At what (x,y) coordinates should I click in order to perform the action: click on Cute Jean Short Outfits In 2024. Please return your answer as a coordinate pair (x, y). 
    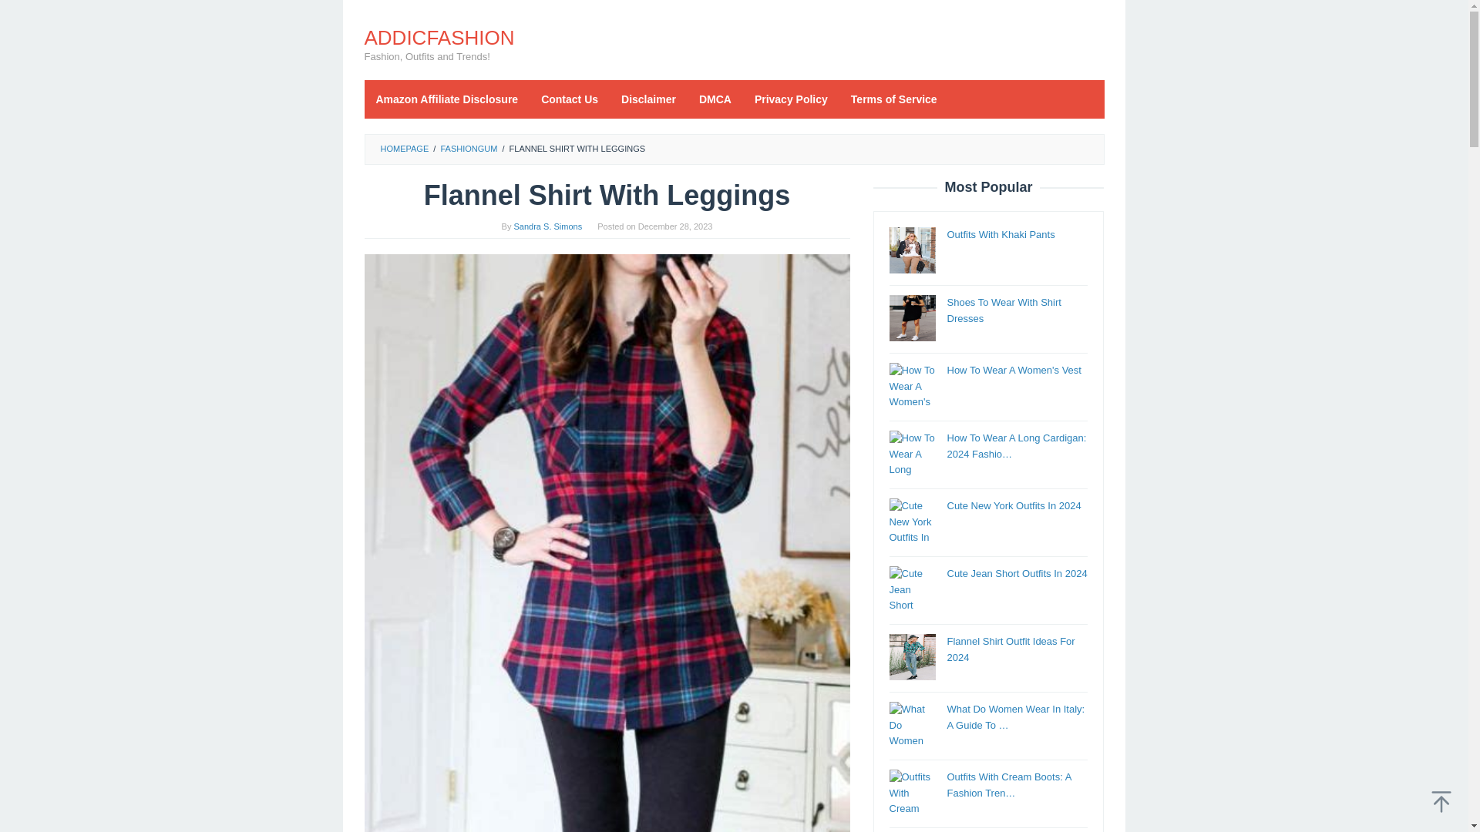
    Looking at the image, I should click on (1016, 573).